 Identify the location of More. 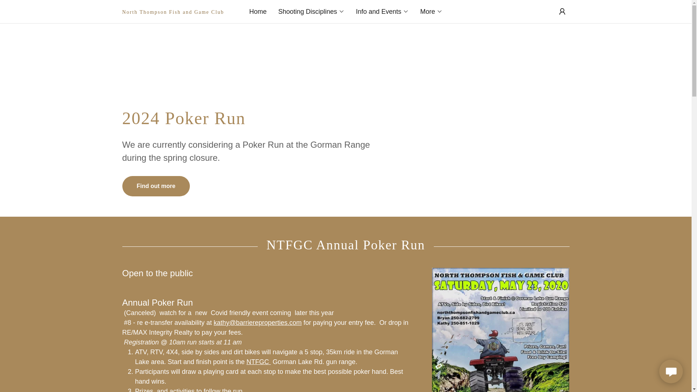
(431, 12).